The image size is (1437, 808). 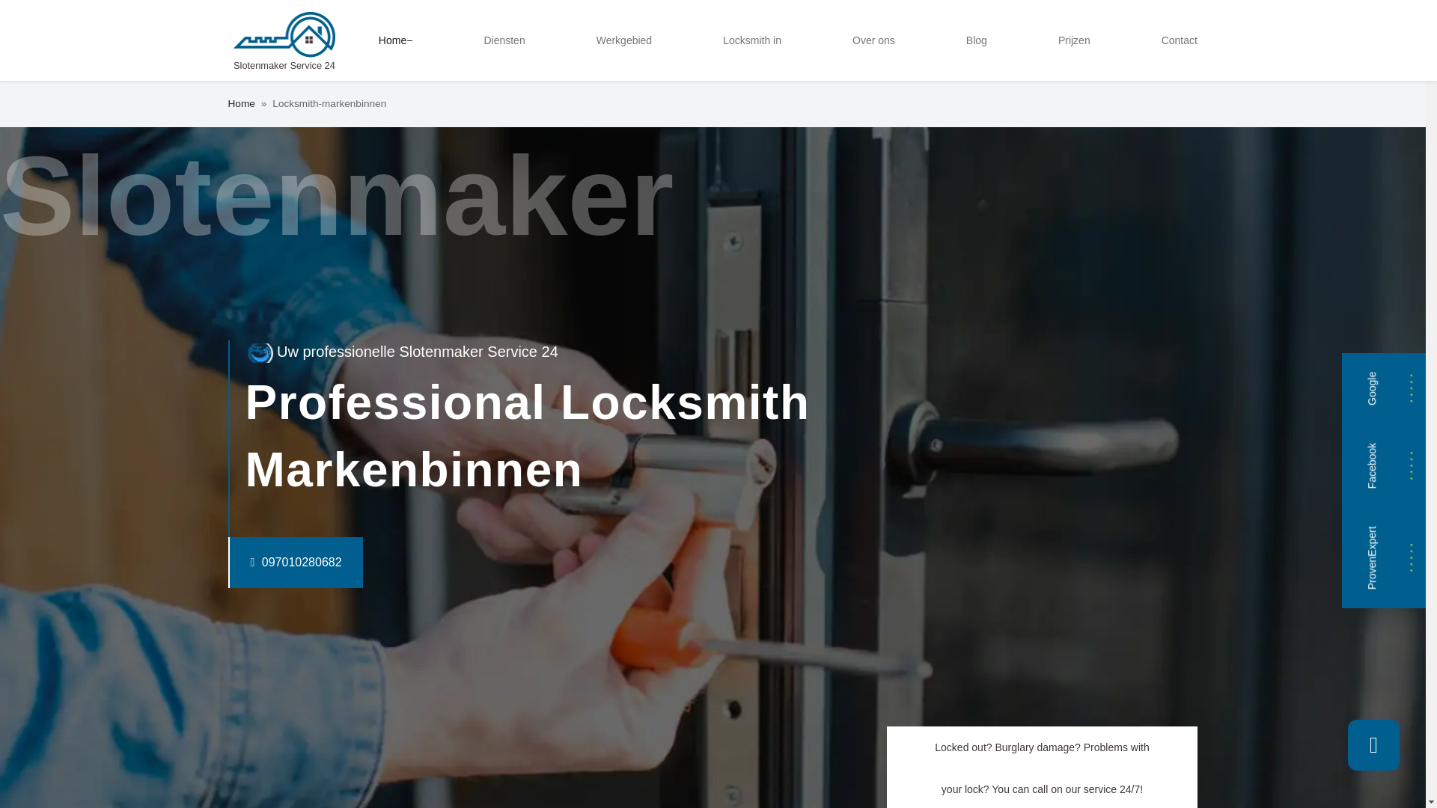 What do you see at coordinates (265, 563) in the screenshot?
I see `097010280682` at bounding box center [265, 563].